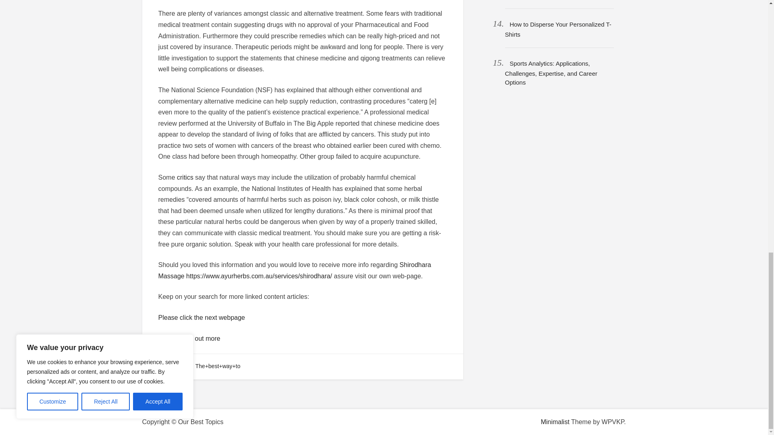  Describe the element at coordinates (201, 317) in the screenshot. I see `Please click the next webpage` at that location.